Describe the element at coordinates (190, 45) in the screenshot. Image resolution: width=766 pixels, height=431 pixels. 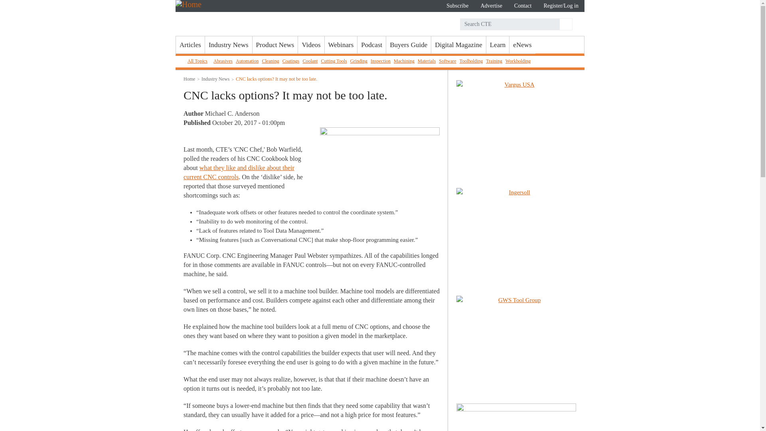
I see `Articles` at that location.